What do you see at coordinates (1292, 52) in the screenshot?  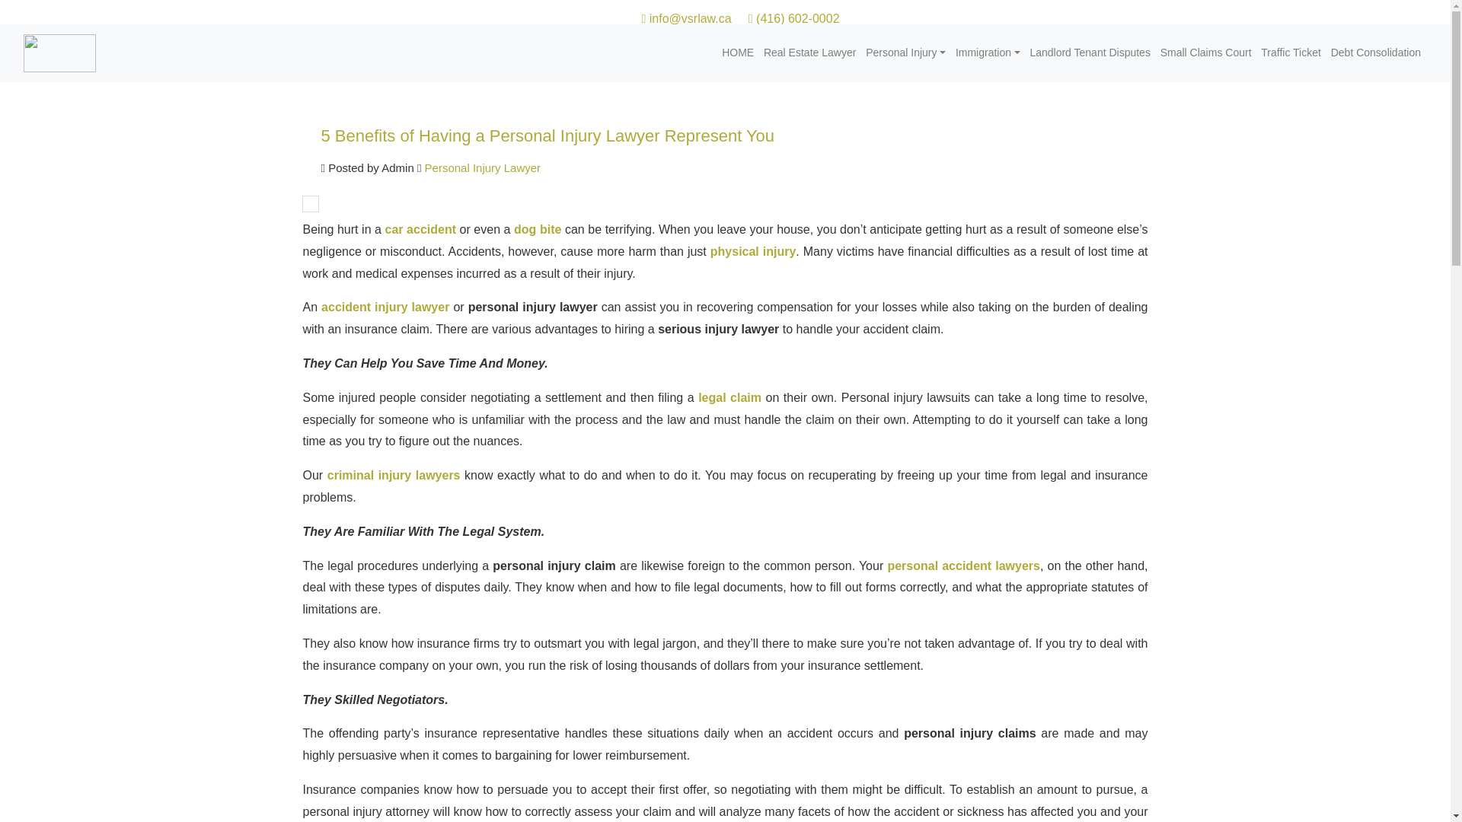 I see `Traffic Ticket` at bounding box center [1292, 52].